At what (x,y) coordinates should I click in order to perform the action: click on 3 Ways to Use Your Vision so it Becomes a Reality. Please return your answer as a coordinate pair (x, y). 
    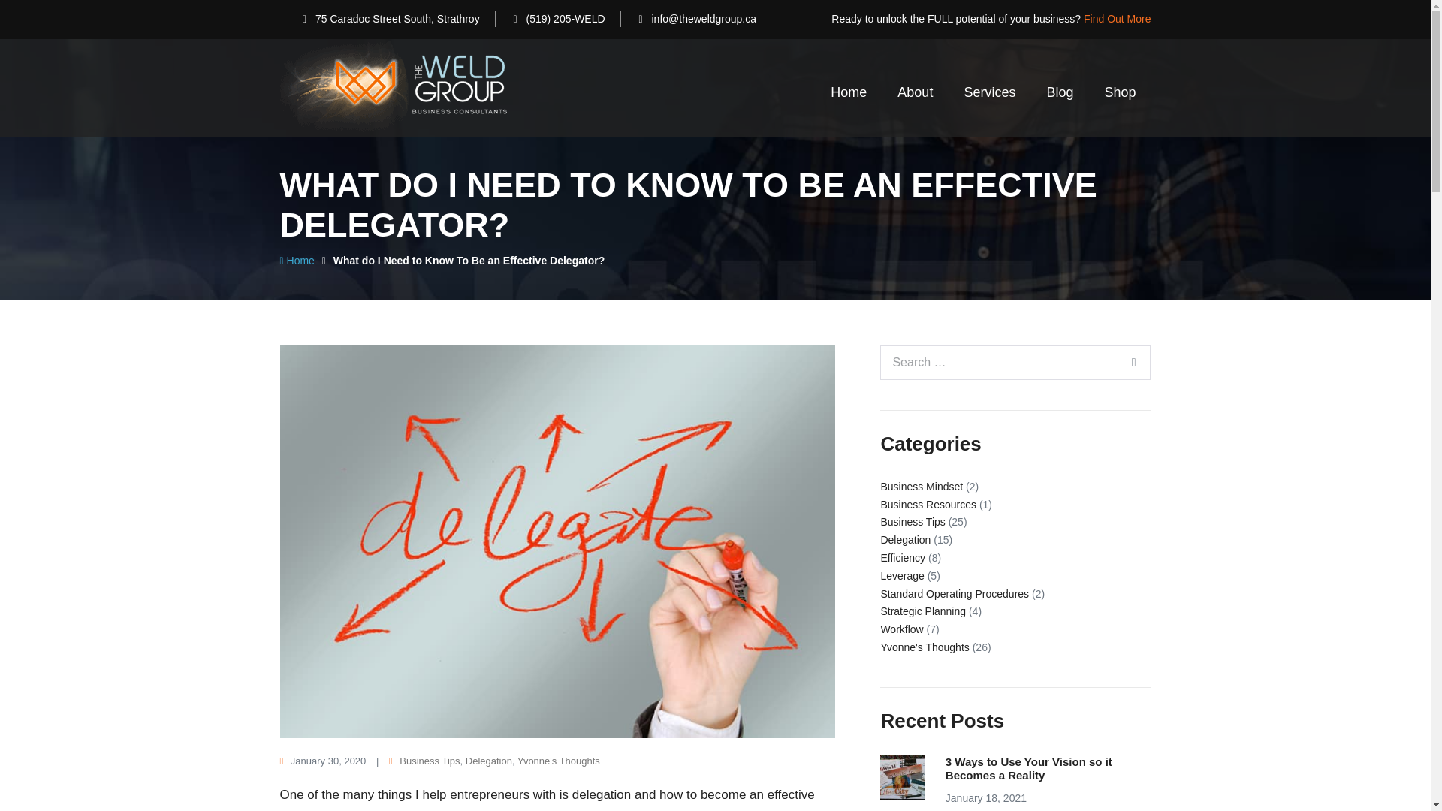
    Looking at the image, I should click on (903, 776).